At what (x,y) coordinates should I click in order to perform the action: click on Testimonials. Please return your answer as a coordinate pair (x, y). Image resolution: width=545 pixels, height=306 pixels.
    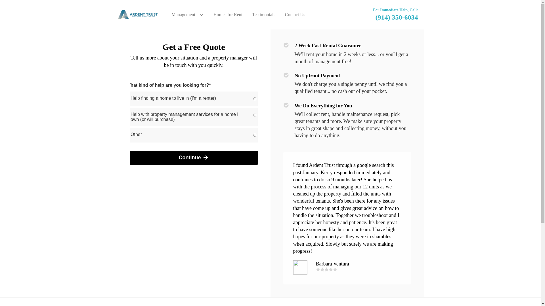
    Looking at the image, I should click on (263, 15).